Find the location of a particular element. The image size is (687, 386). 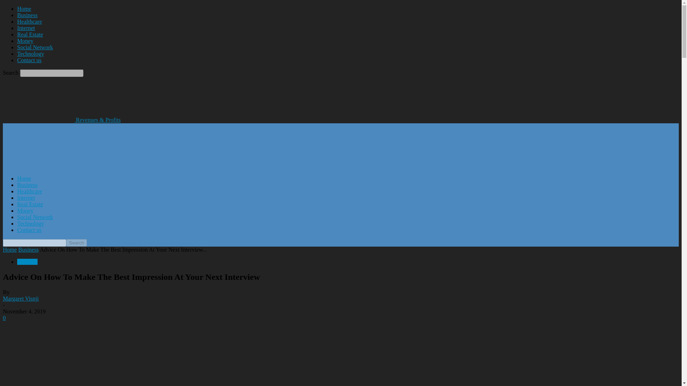

Business is located at coordinates (27, 184).